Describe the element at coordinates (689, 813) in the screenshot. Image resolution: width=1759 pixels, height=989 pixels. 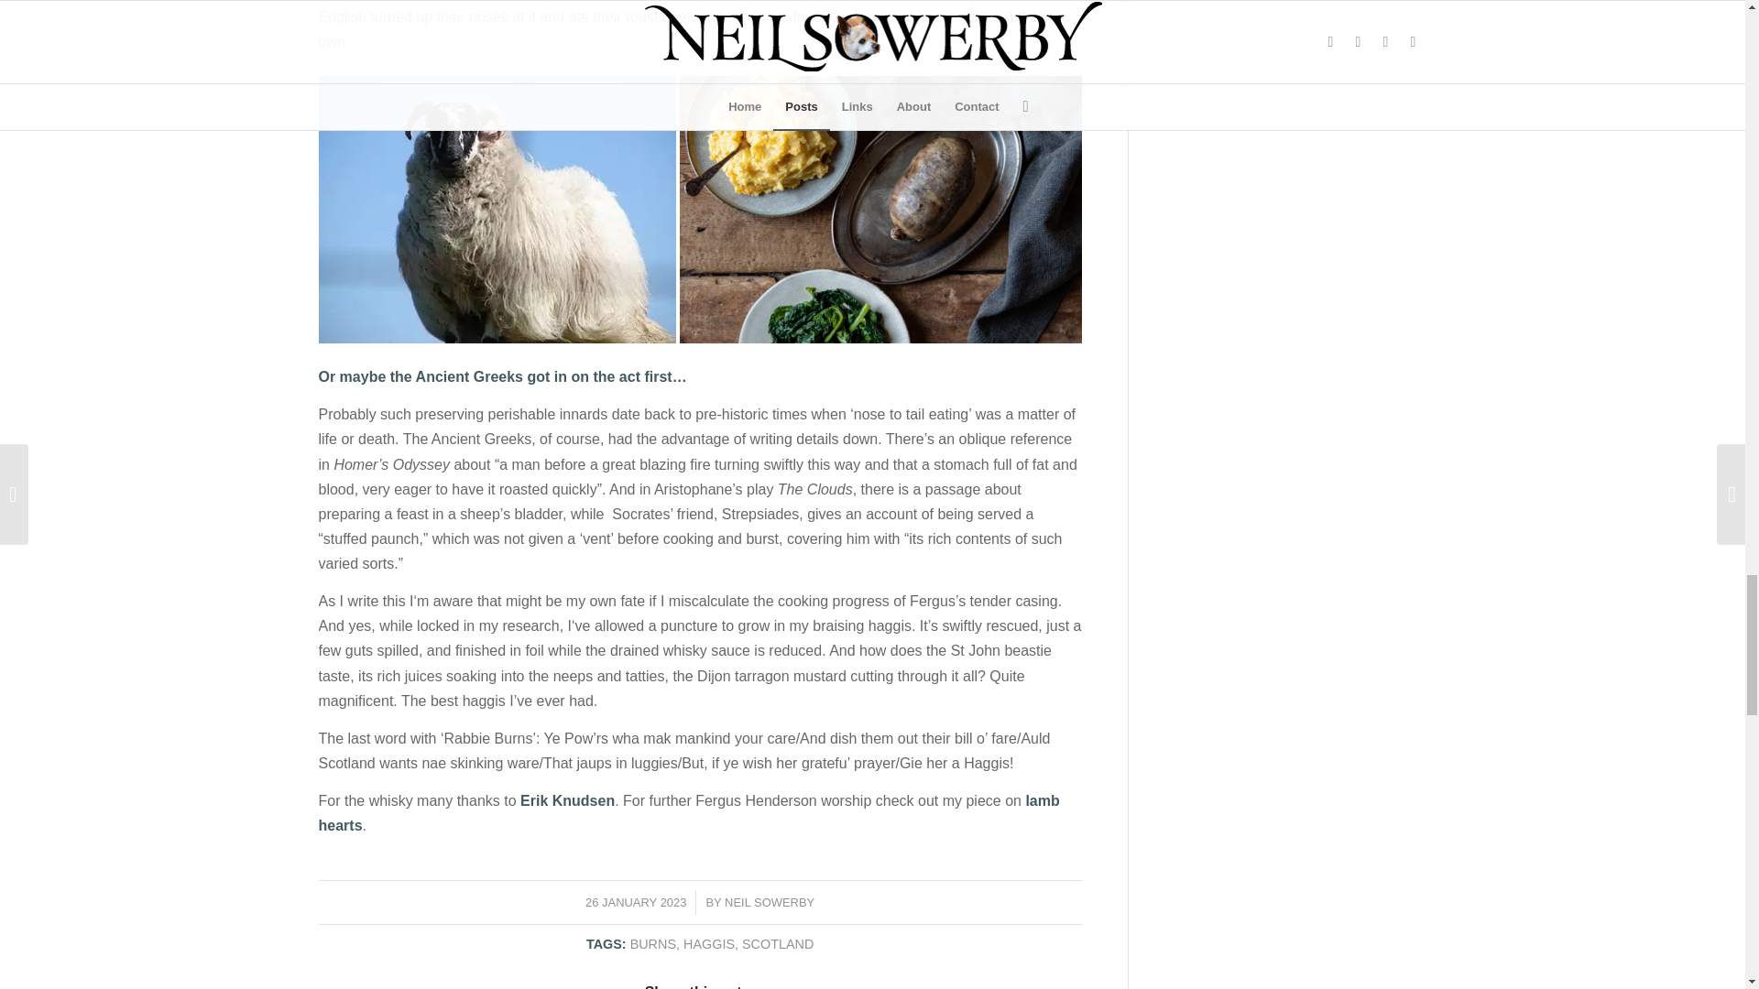
I see `lamb hearts` at that location.